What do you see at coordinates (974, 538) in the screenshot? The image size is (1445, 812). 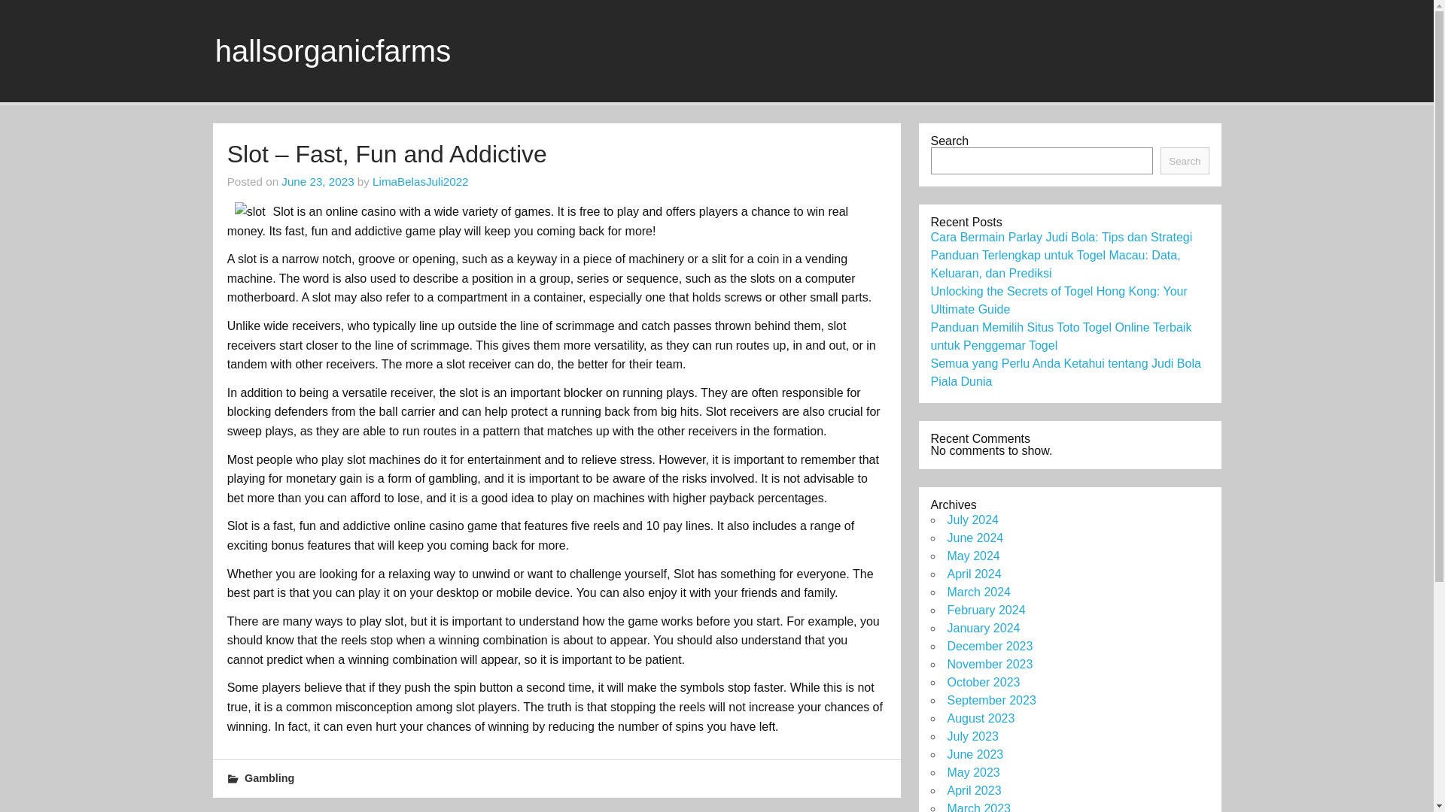 I see `June 2024` at bounding box center [974, 538].